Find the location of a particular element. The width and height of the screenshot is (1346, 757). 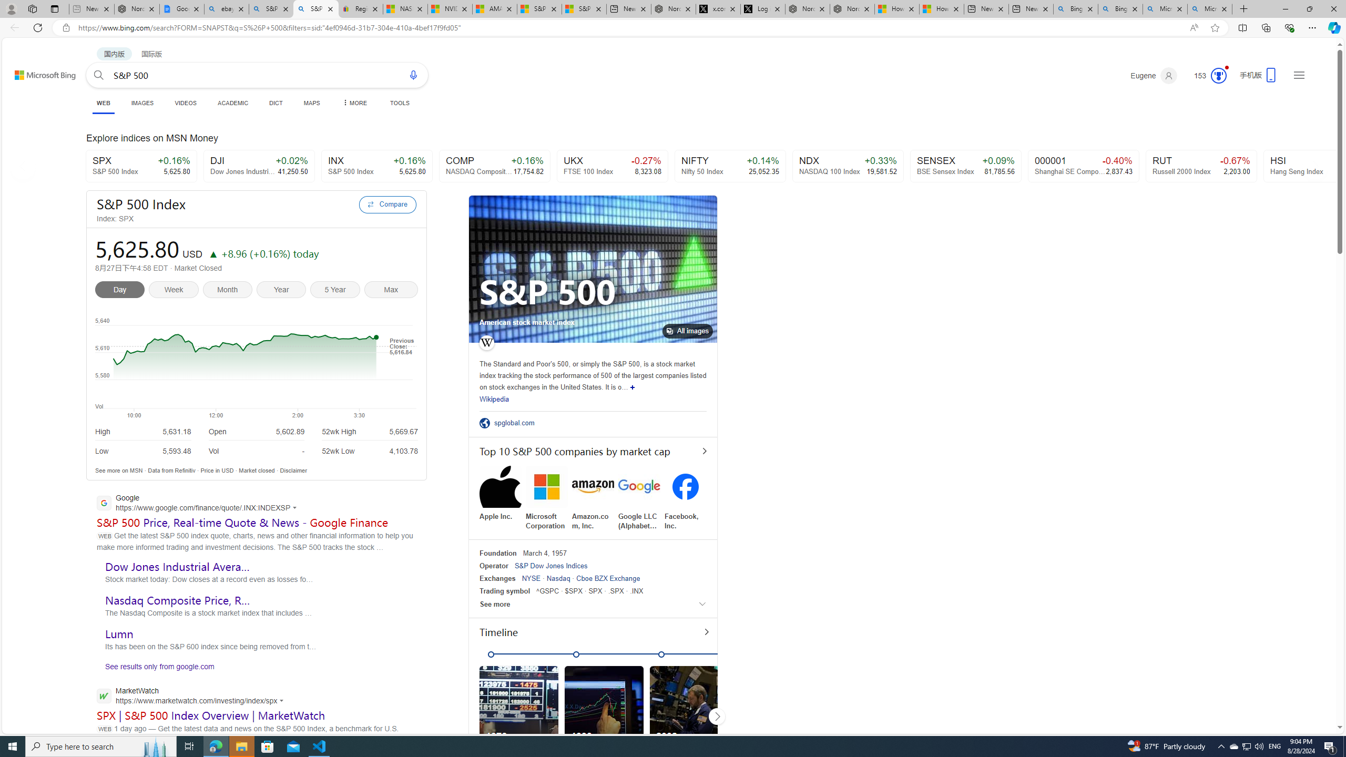

NIFTY+0.14%Nifty 50 Index25,052.35 is located at coordinates (731, 166).